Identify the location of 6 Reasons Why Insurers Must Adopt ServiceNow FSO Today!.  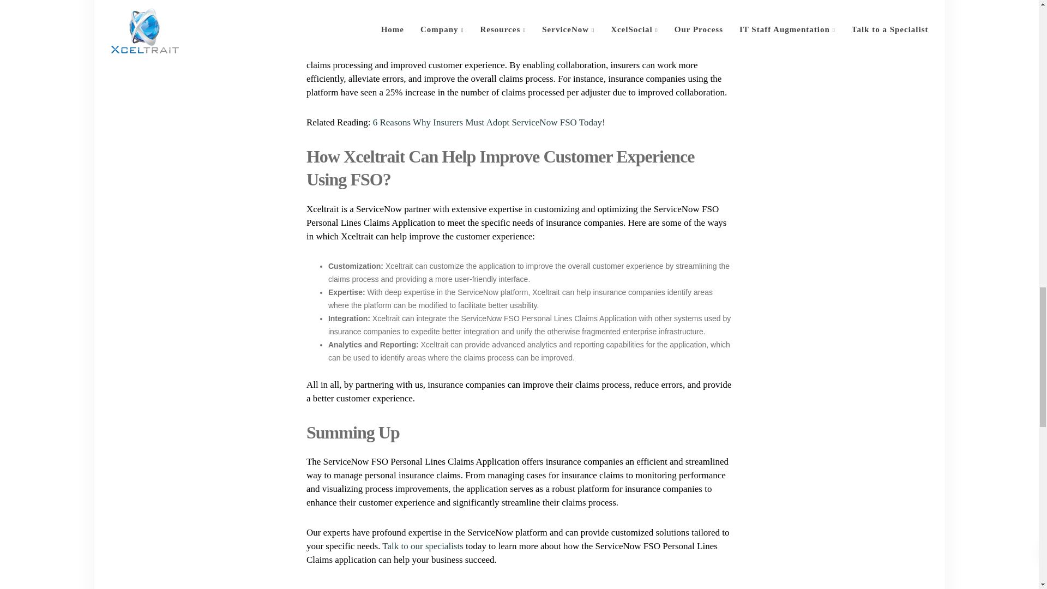
(489, 122).